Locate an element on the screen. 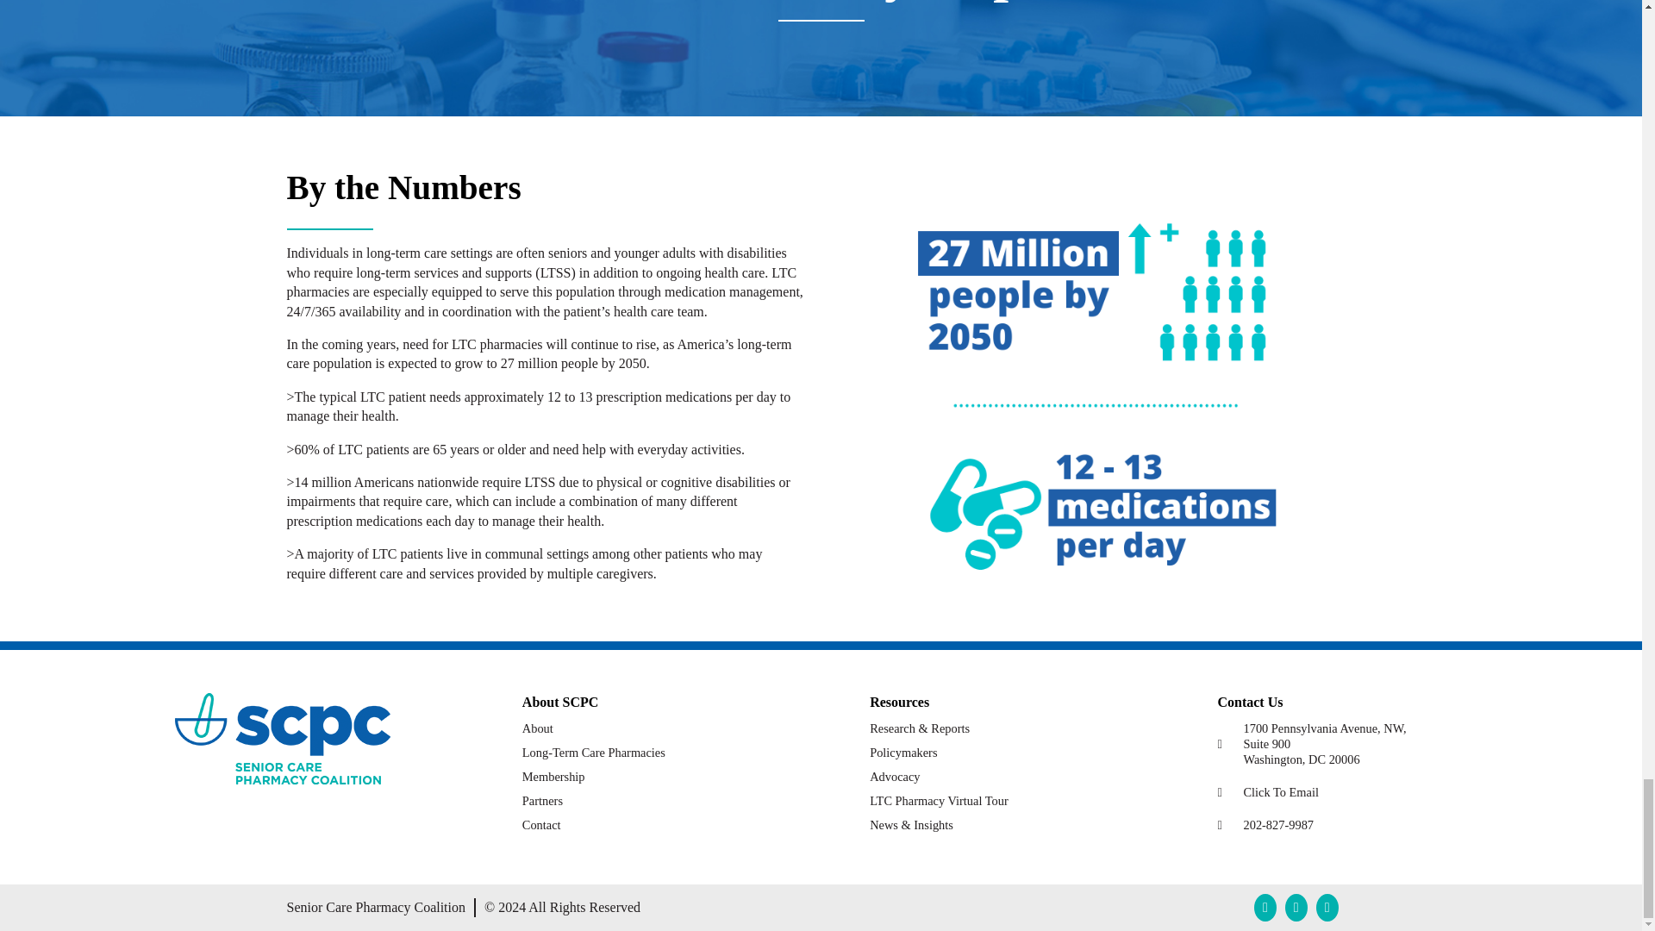 This screenshot has width=1655, height=931. Membership is located at coordinates (1341, 791).